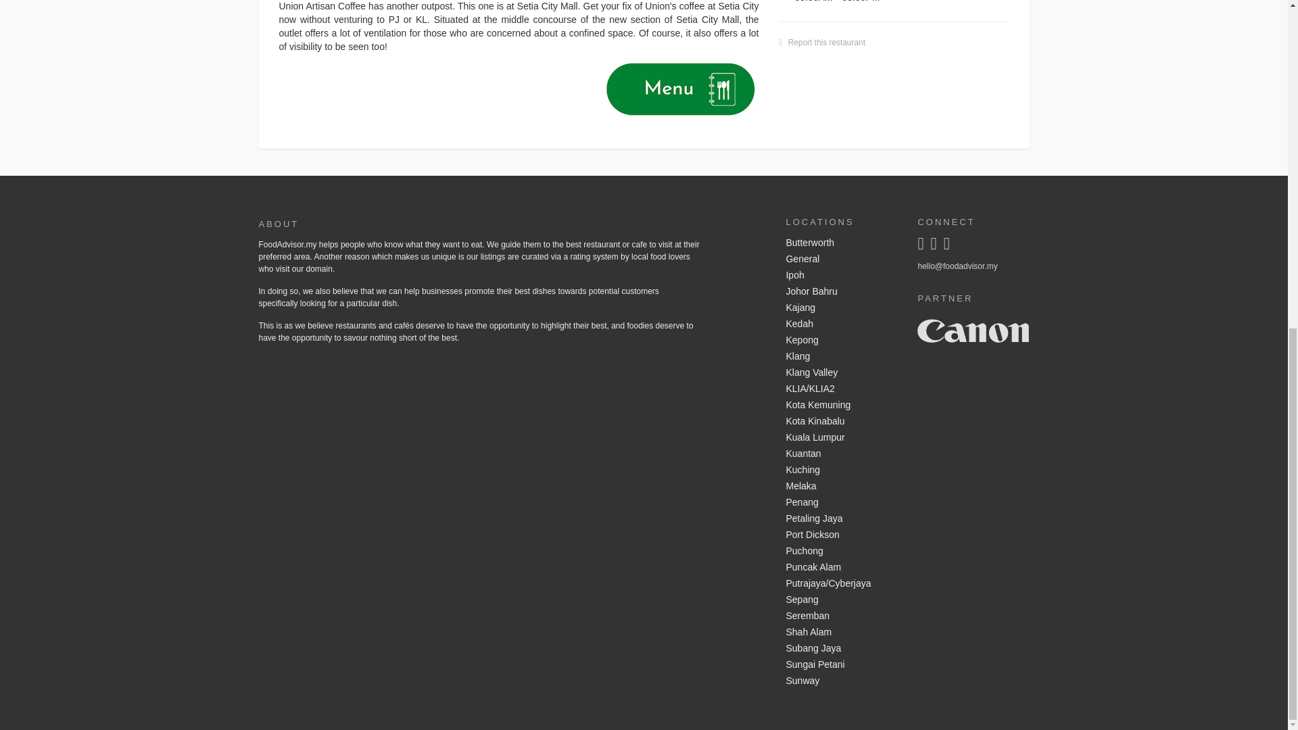 Image resolution: width=1298 pixels, height=730 pixels. What do you see at coordinates (841, 308) in the screenshot?
I see `Kajang` at bounding box center [841, 308].